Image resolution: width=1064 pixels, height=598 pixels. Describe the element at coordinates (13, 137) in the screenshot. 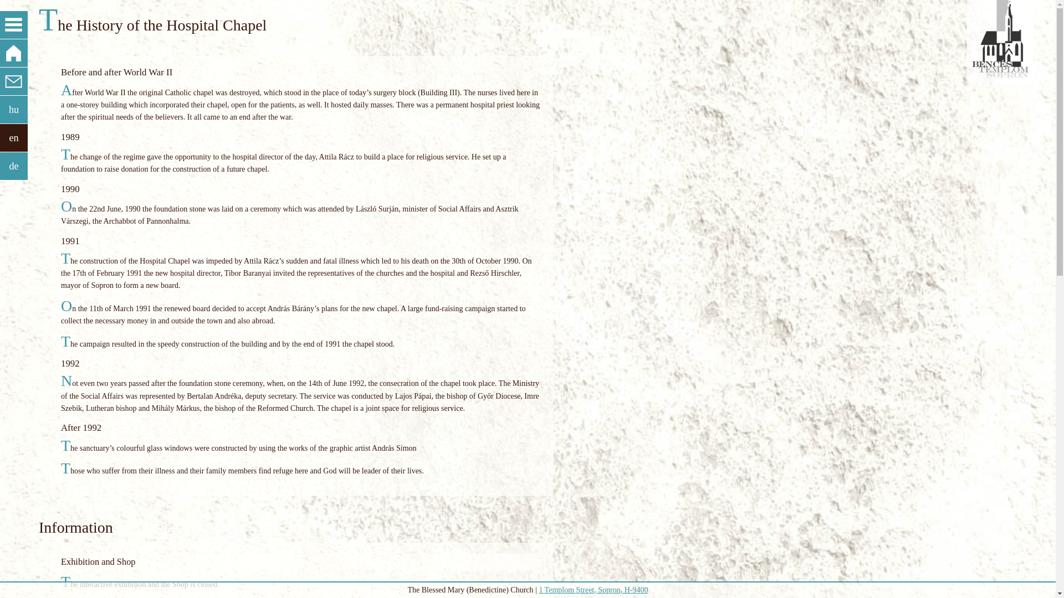

I see `en` at that location.